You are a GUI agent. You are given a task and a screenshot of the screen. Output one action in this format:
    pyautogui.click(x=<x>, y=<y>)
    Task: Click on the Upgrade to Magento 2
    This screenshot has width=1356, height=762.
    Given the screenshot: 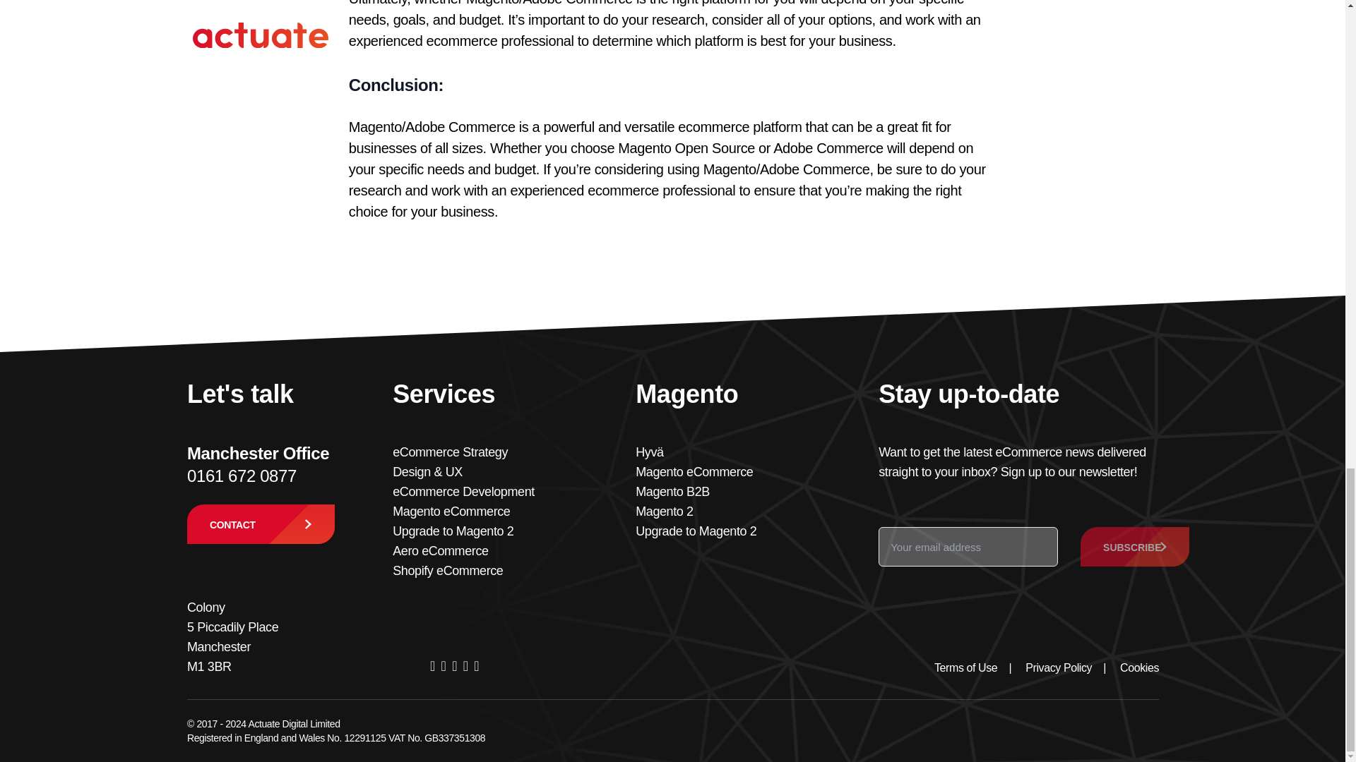 What is the action you would take?
    pyautogui.click(x=453, y=531)
    